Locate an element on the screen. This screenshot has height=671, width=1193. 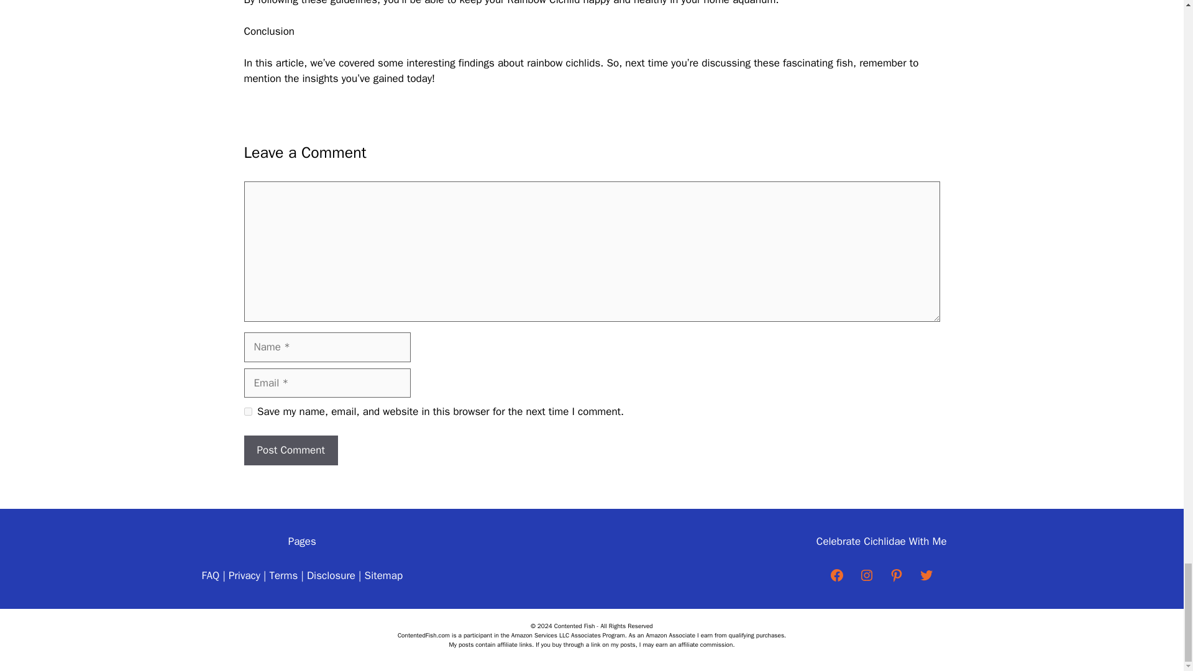
yes is located at coordinates (247, 411).